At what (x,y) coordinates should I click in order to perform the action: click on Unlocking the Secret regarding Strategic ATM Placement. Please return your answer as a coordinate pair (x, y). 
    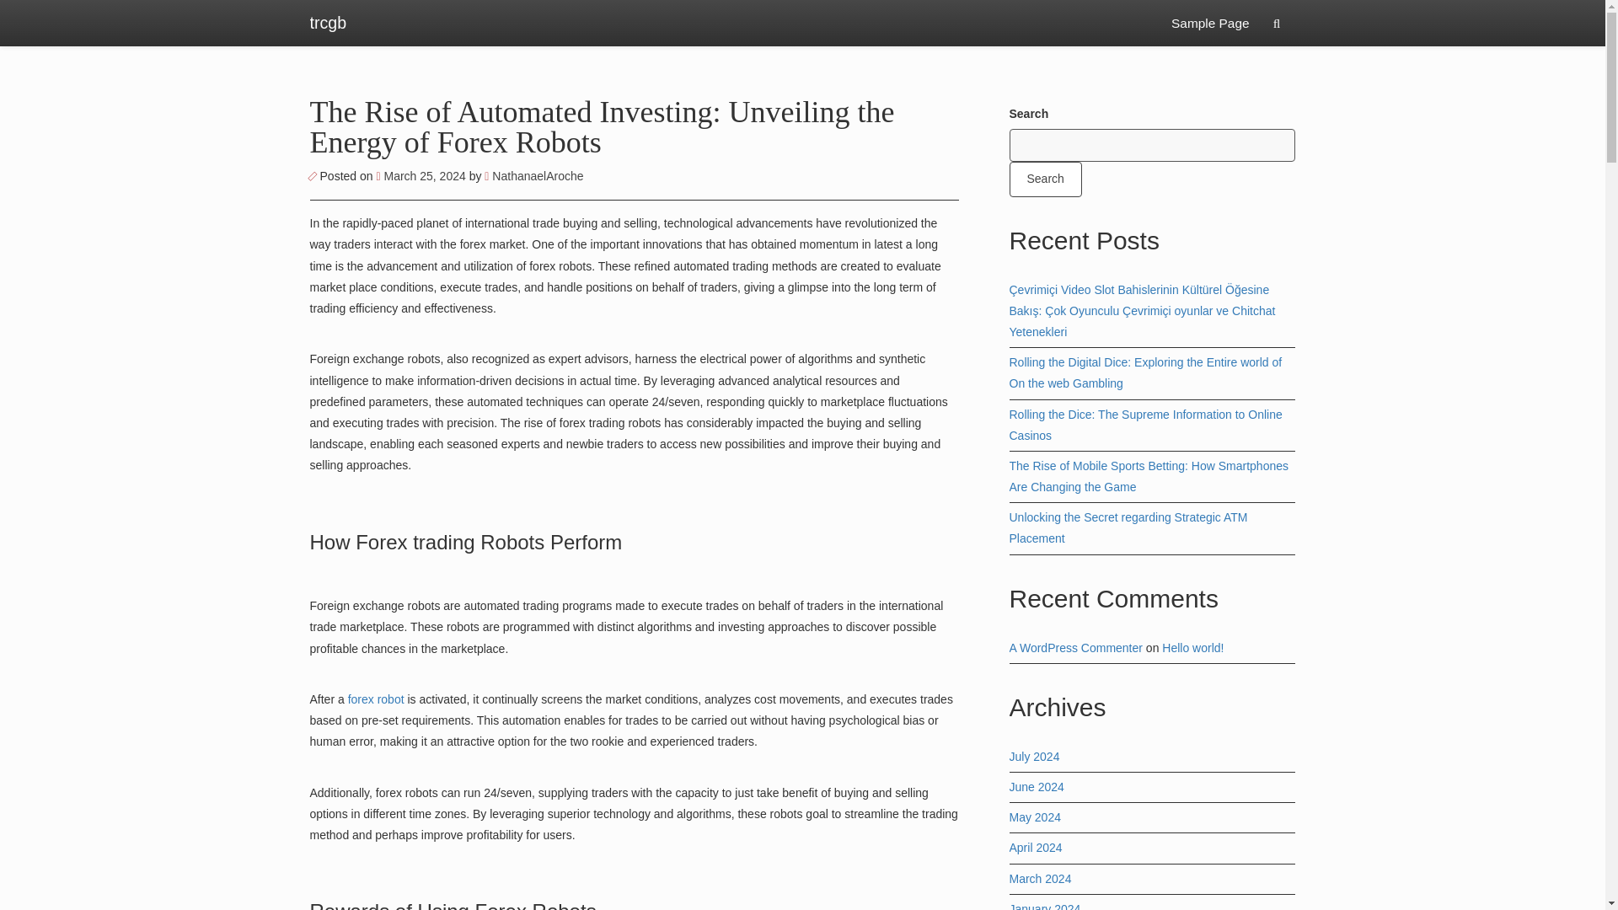
    Looking at the image, I should click on (1128, 527).